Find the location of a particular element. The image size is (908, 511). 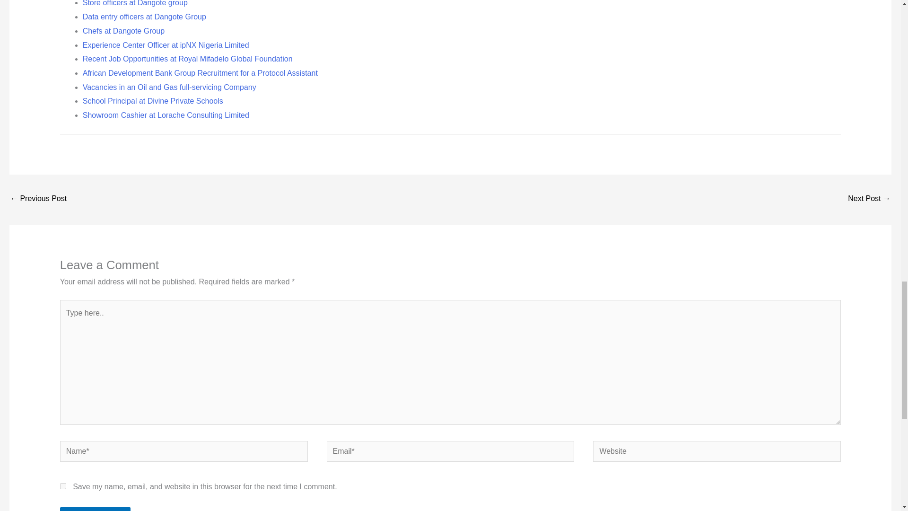

Recent Job Opportunities at Royal Mifadelo Global Foundation is located at coordinates (187, 59).